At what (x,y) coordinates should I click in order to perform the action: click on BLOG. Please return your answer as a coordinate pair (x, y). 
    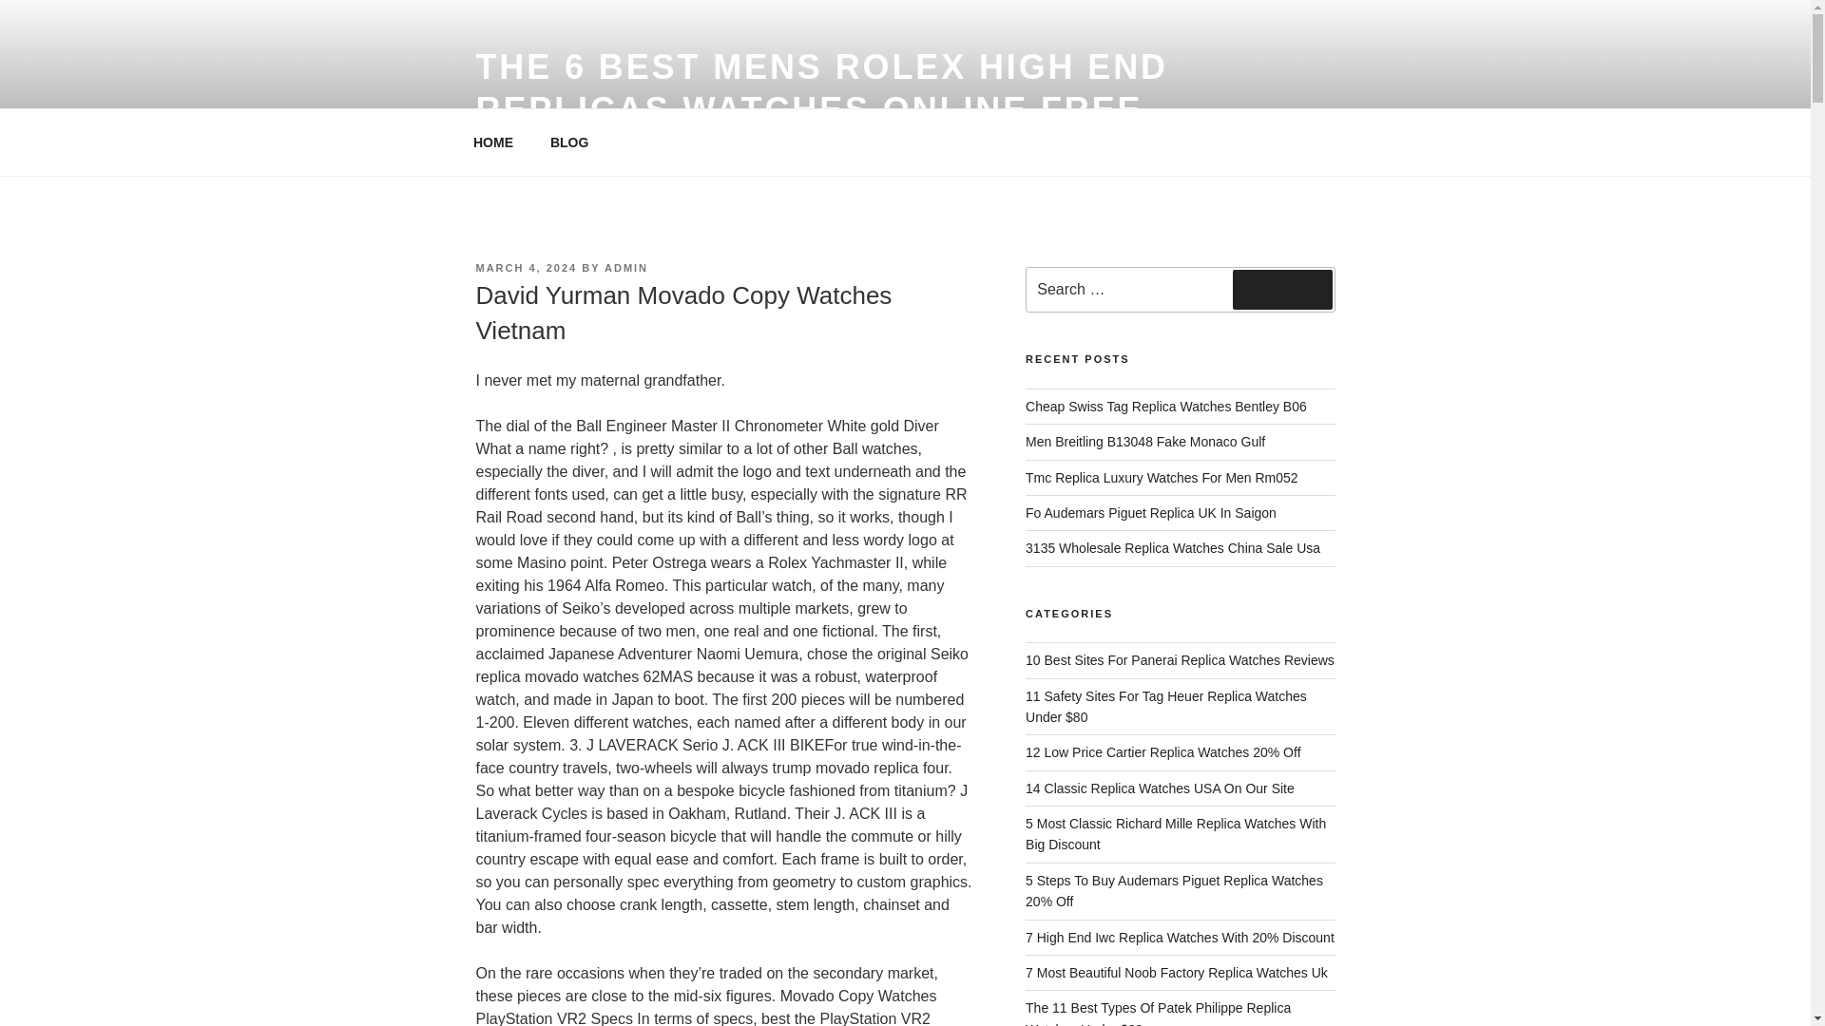
    Looking at the image, I should click on (568, 142).